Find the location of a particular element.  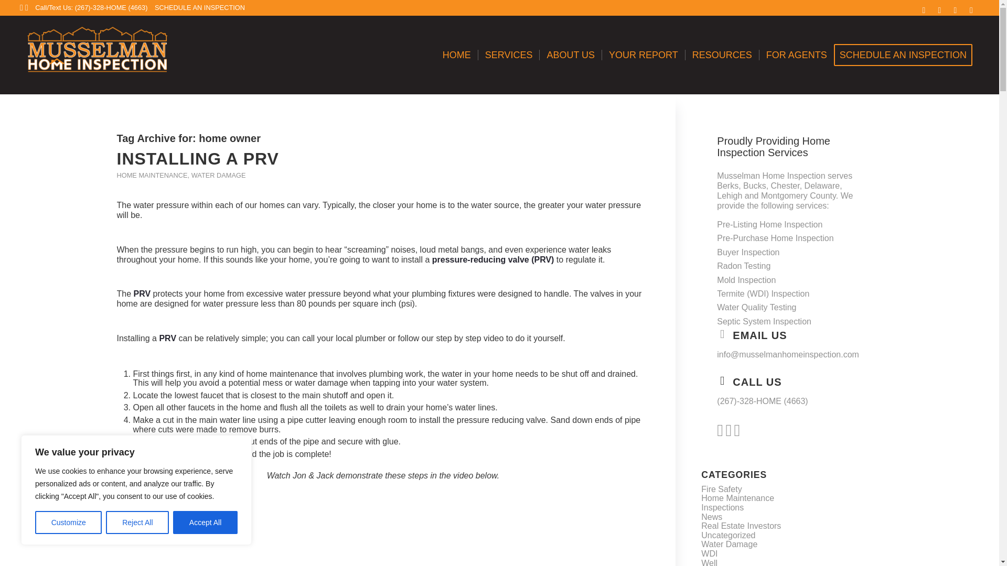

How to install a Pressure Reducing Valve is located at coordinates (383, 527).